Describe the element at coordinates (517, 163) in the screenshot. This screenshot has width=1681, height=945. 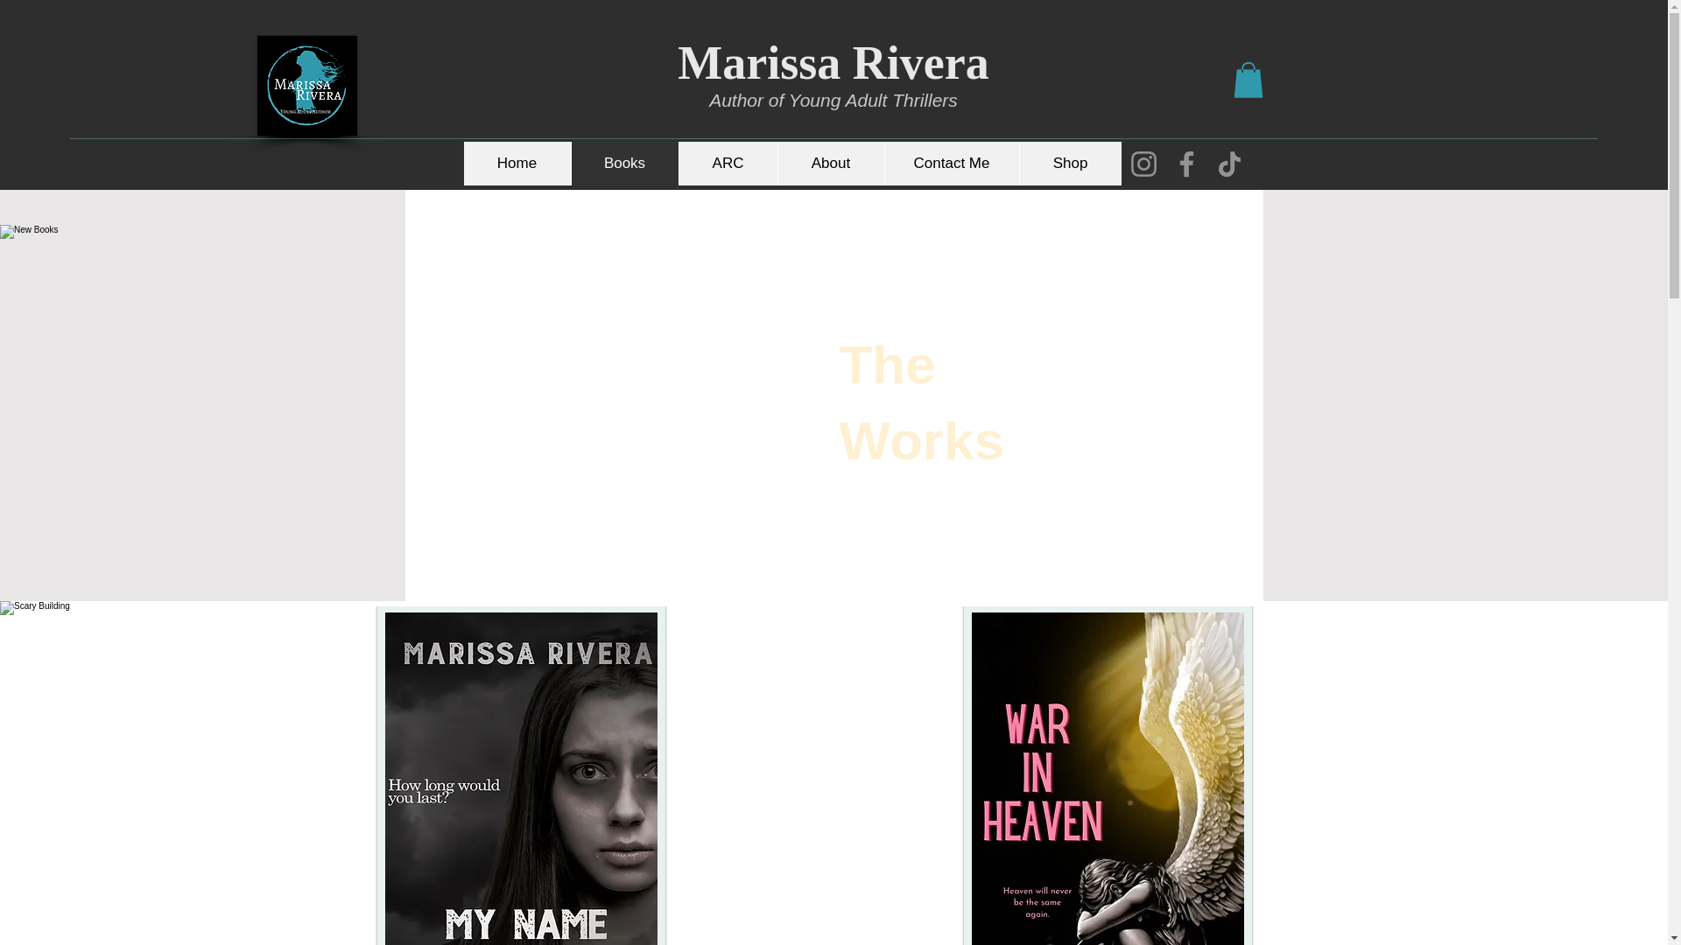
I see `Home` at that location.